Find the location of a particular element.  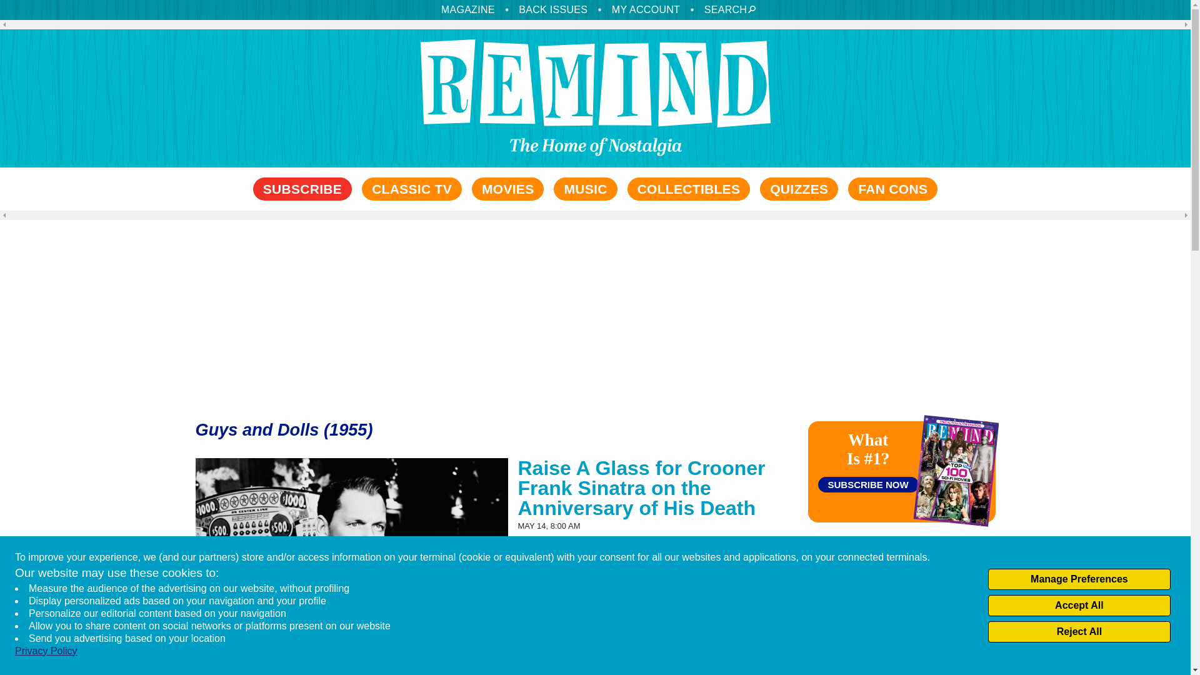

Reject All is located at coordinates (1079, 631).